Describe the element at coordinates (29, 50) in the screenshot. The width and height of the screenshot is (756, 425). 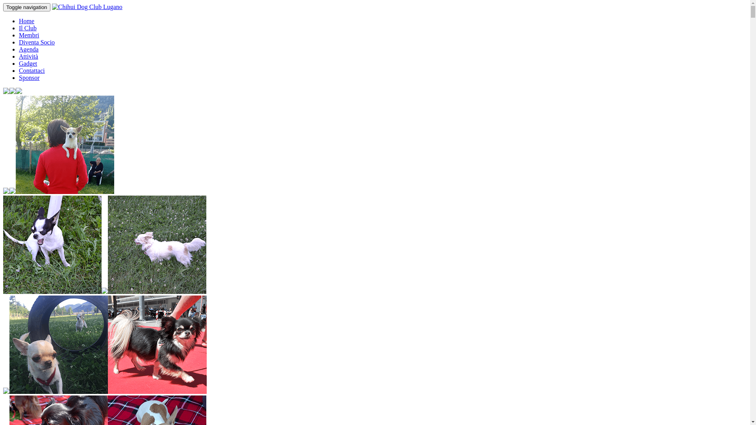
I see `Agenda` at that location.